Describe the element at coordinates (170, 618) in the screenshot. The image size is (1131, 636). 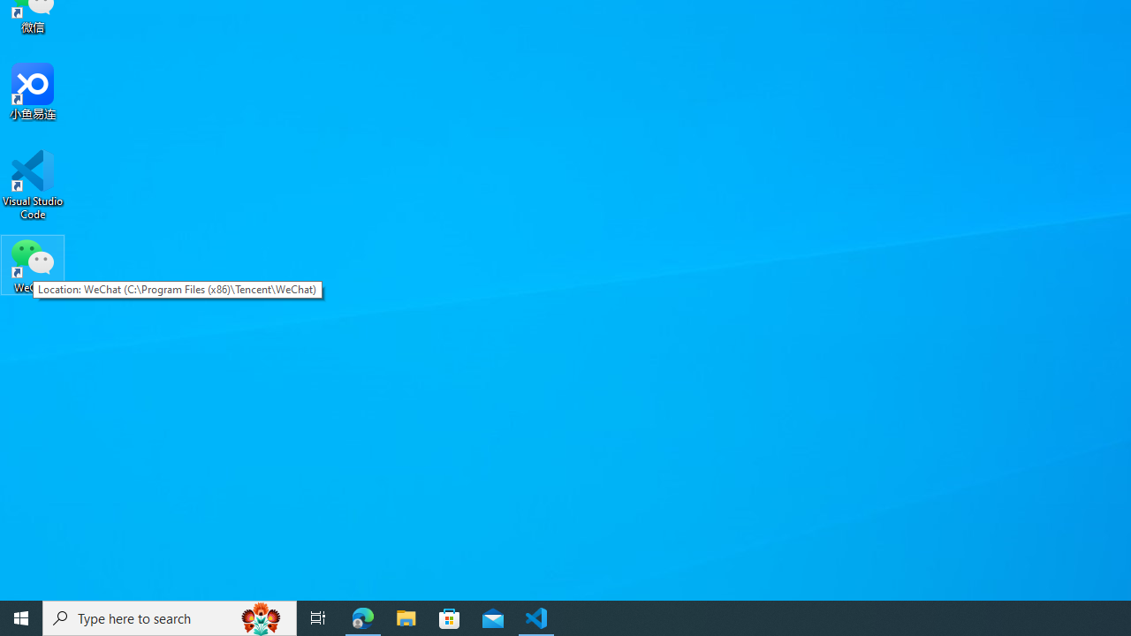
I see `Type here to search` at that location.